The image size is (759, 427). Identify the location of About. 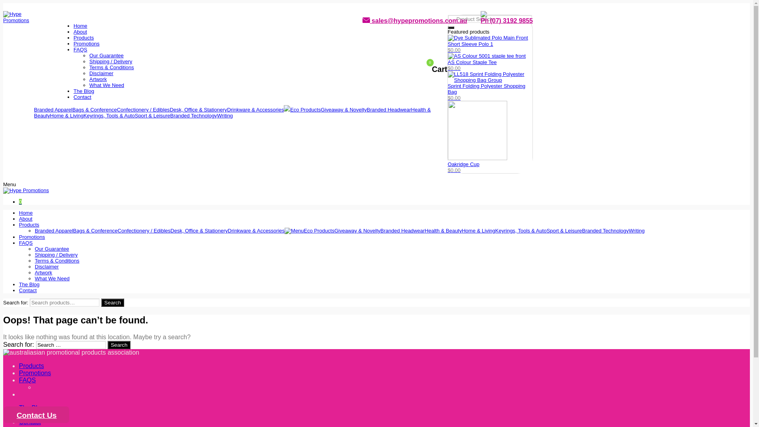
(80, 32).